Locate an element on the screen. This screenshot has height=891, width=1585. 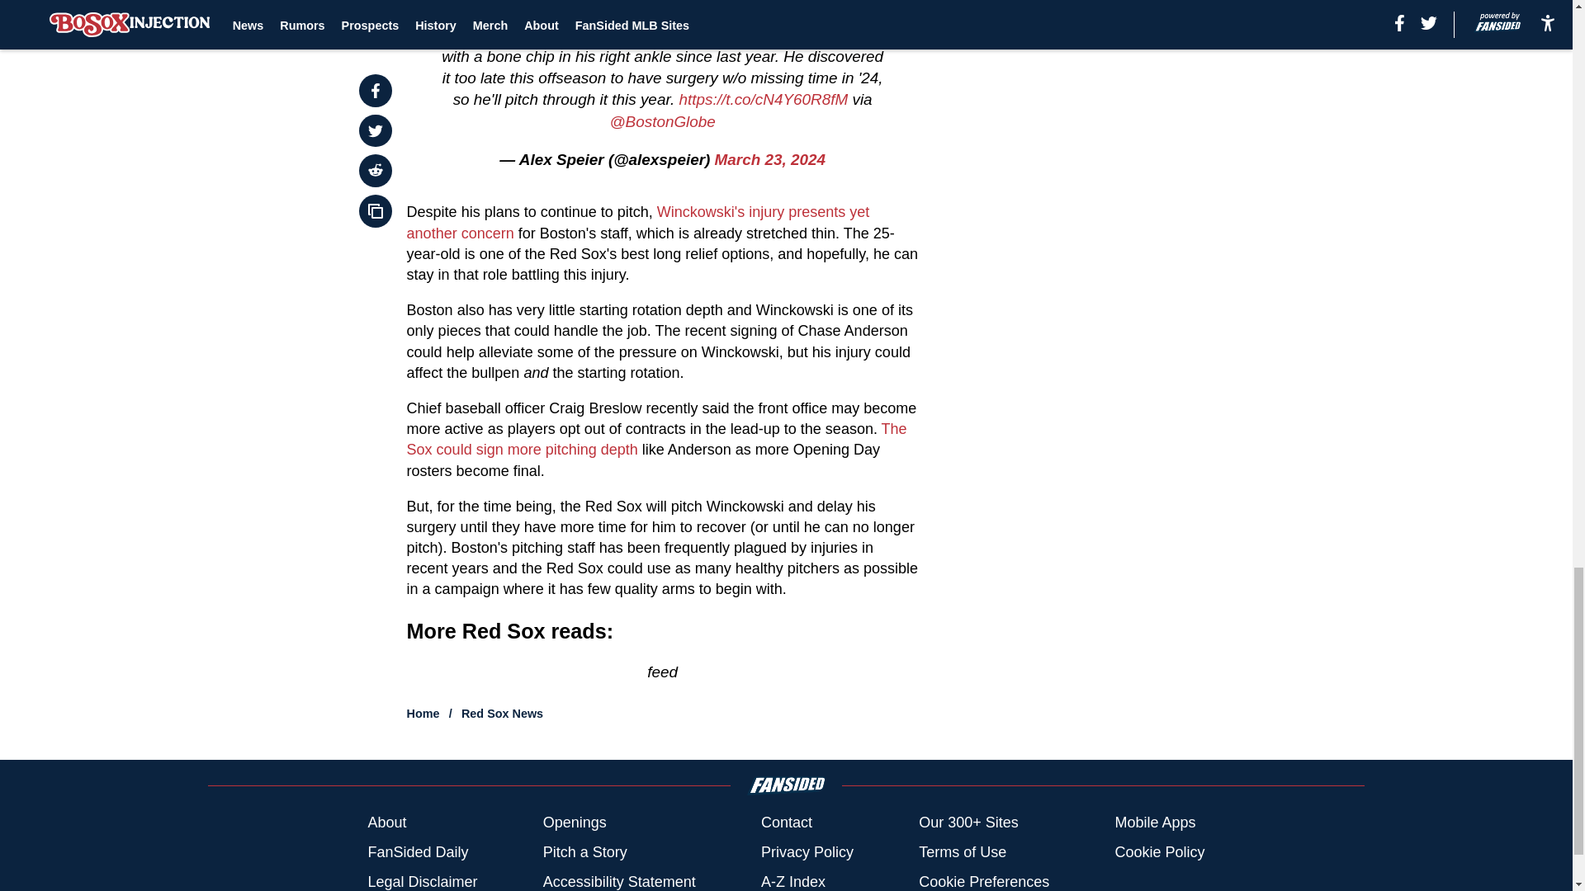
The Sox could sign more pitching depth is located at coordinates (657, 439).